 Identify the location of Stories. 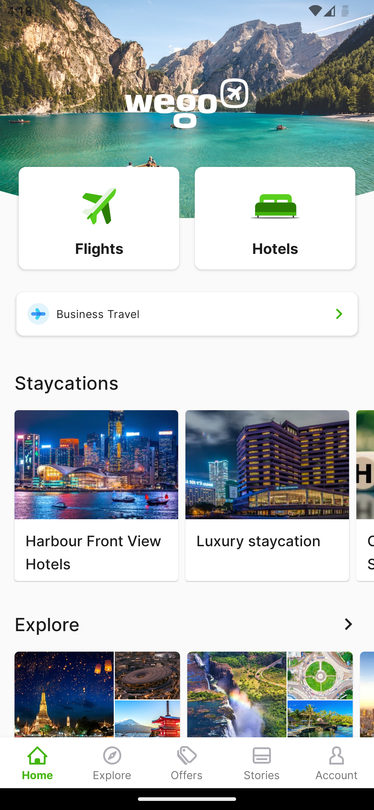
(262, 762).